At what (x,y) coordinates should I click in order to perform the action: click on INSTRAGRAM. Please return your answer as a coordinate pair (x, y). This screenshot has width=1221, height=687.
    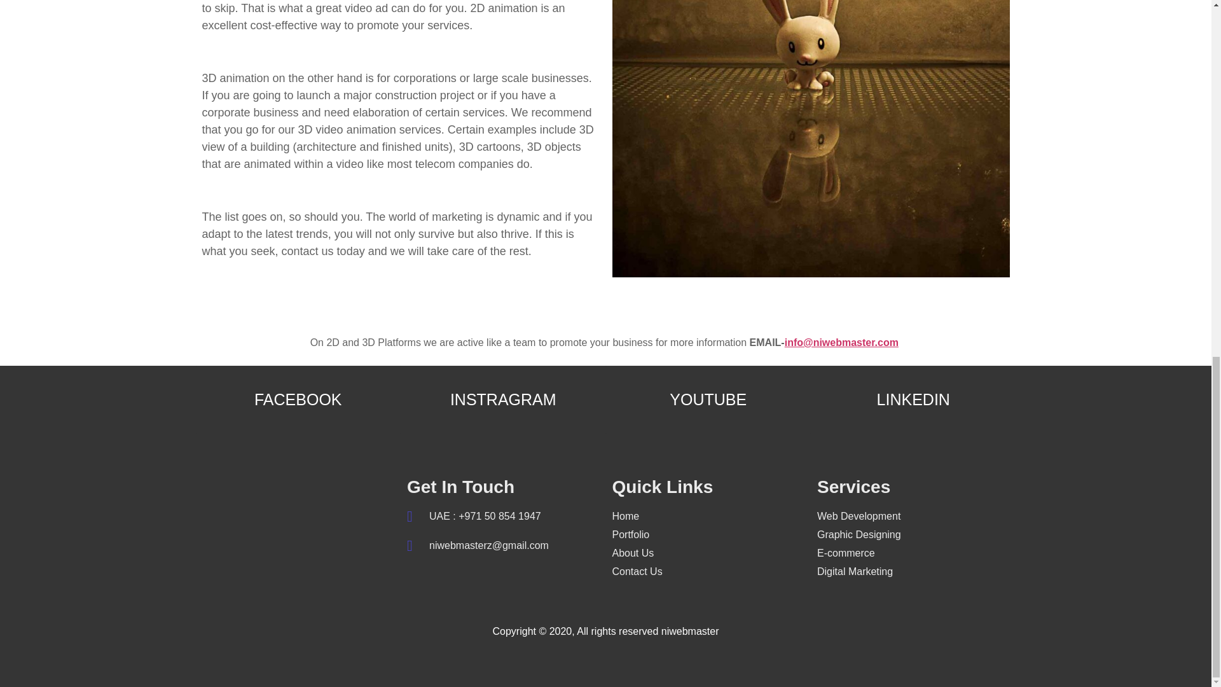
    Looking at the image, I should click on (502, 399).